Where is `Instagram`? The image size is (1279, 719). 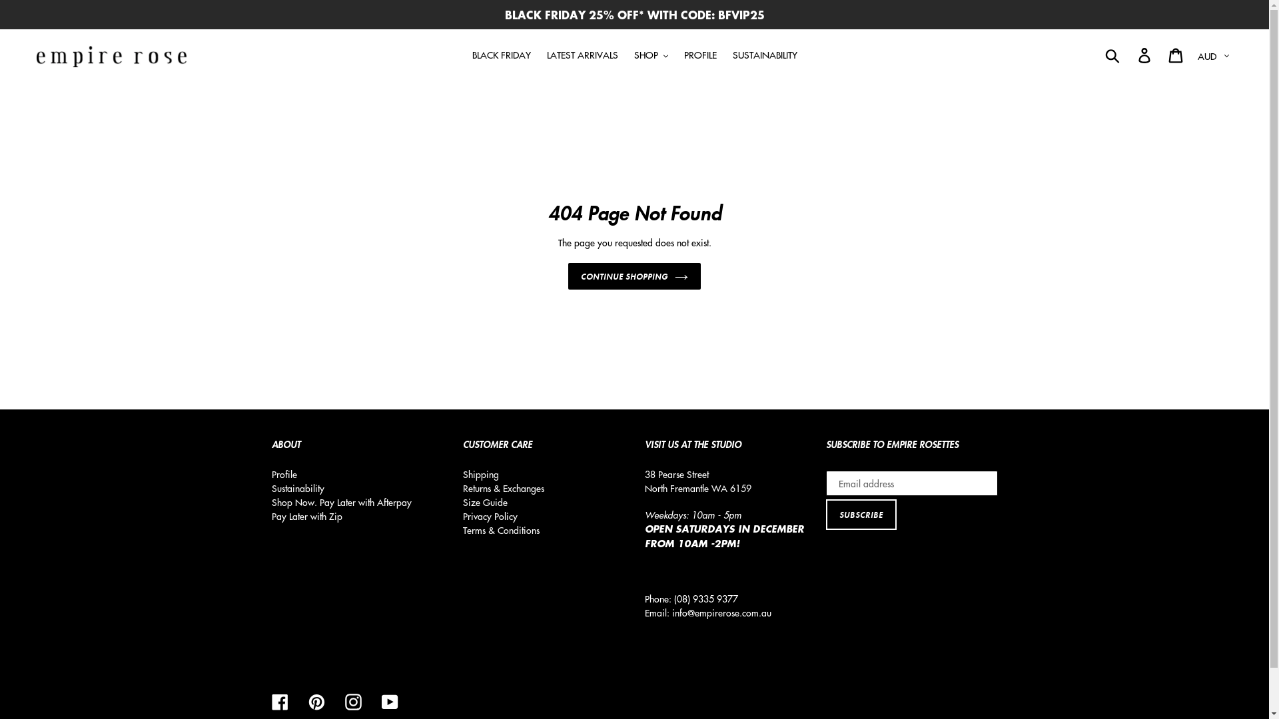
Instagram is located at coordinates (353, 702).